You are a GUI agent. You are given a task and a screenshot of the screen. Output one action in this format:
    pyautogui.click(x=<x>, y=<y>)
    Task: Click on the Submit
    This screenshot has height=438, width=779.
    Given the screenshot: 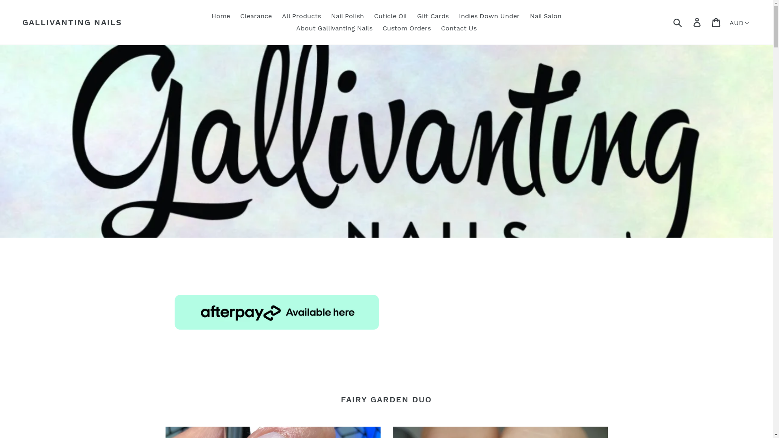 What is the action you would take?
    pyautogui.click(x=678, y=22)
    